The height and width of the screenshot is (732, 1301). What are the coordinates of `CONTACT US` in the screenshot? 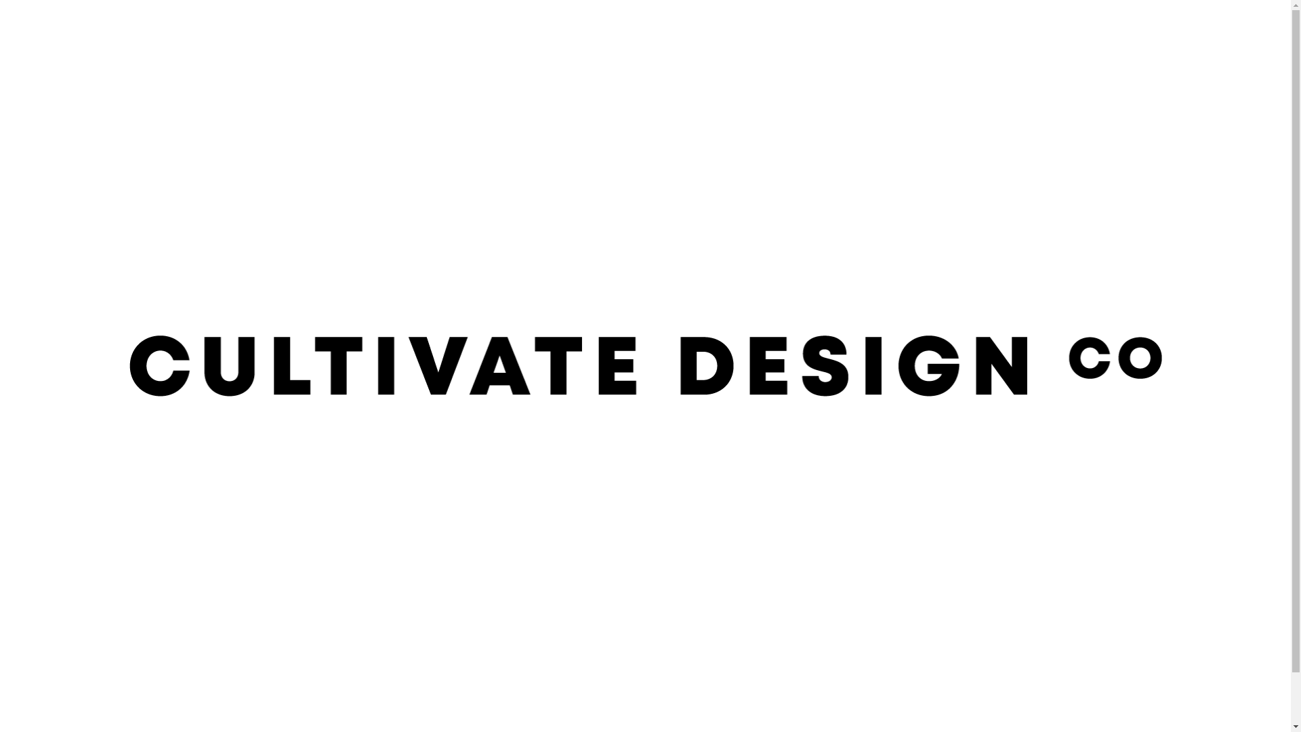 It's located at (951, 599).